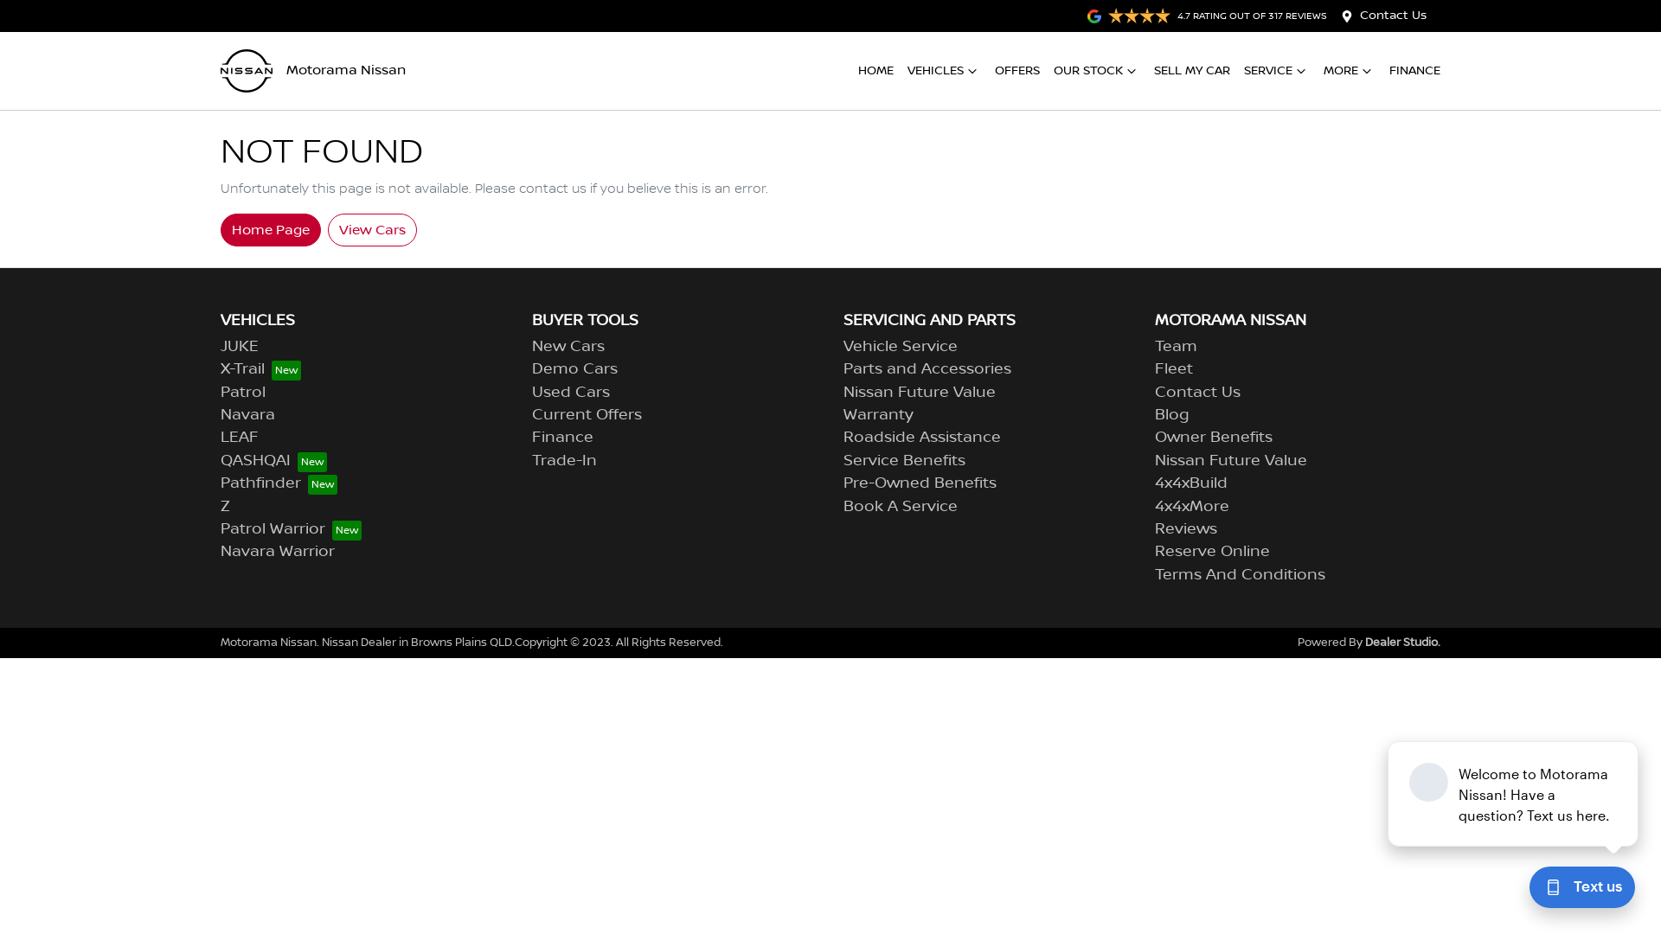 The height and width of the screenshot is (934, 1661). Describe the element at coordinates (1174, 369) in the screenshot. I see `Fleet` at that location.